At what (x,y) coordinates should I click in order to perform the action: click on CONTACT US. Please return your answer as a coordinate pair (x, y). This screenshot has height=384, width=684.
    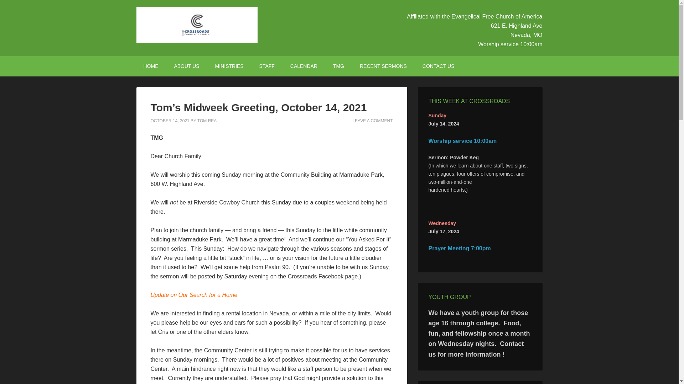
    Looking at the image, I should click on (438, 66).